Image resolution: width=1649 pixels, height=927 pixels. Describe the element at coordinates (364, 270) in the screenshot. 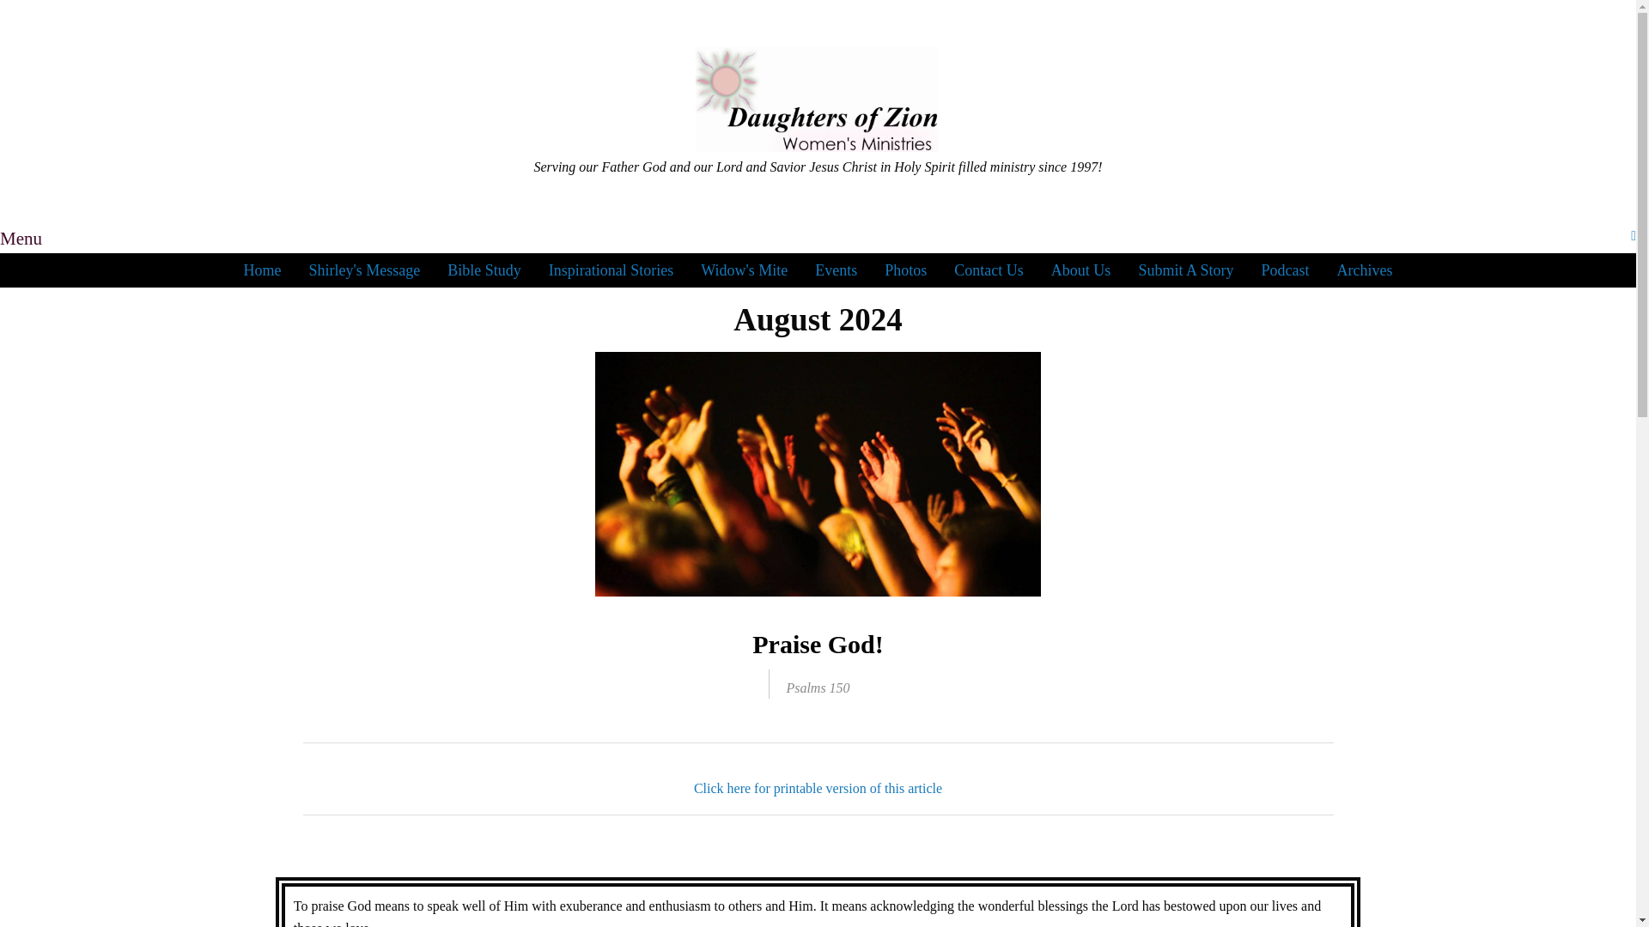

I see `Shirley's Message` at that location.